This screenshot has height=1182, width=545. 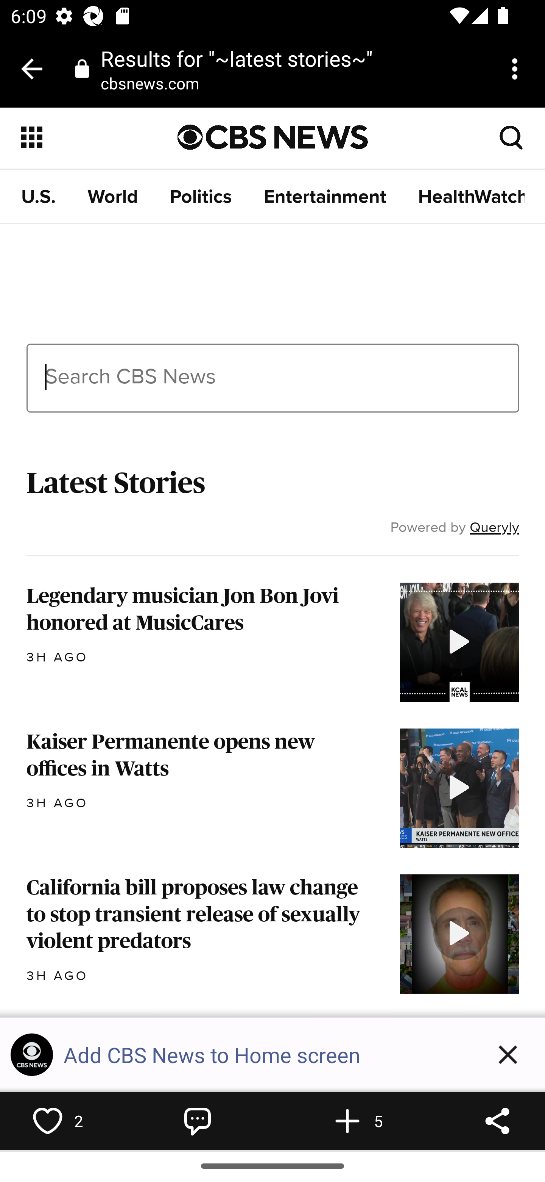 What do you see at coordinates (82, 68) in the screenshot?
I see `Connection is secure` at bounding box center [82, 68].